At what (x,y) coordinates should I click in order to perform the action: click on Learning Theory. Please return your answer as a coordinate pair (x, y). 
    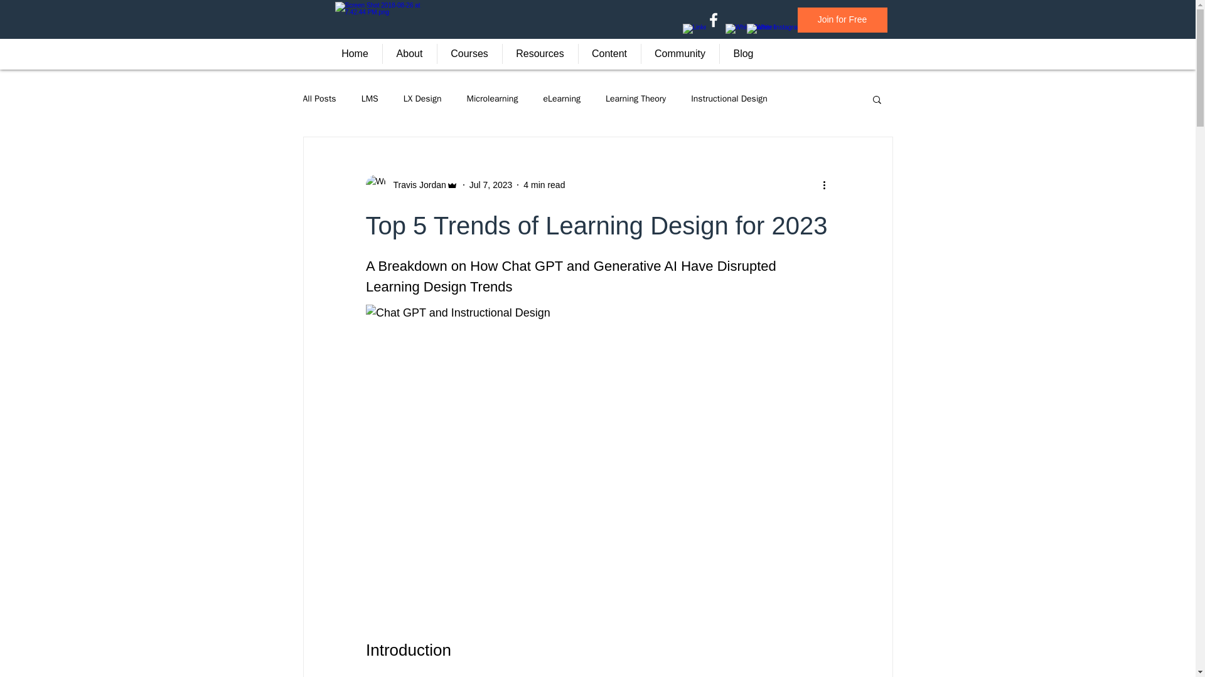
    Looking at the image, I should click on (636, 99).